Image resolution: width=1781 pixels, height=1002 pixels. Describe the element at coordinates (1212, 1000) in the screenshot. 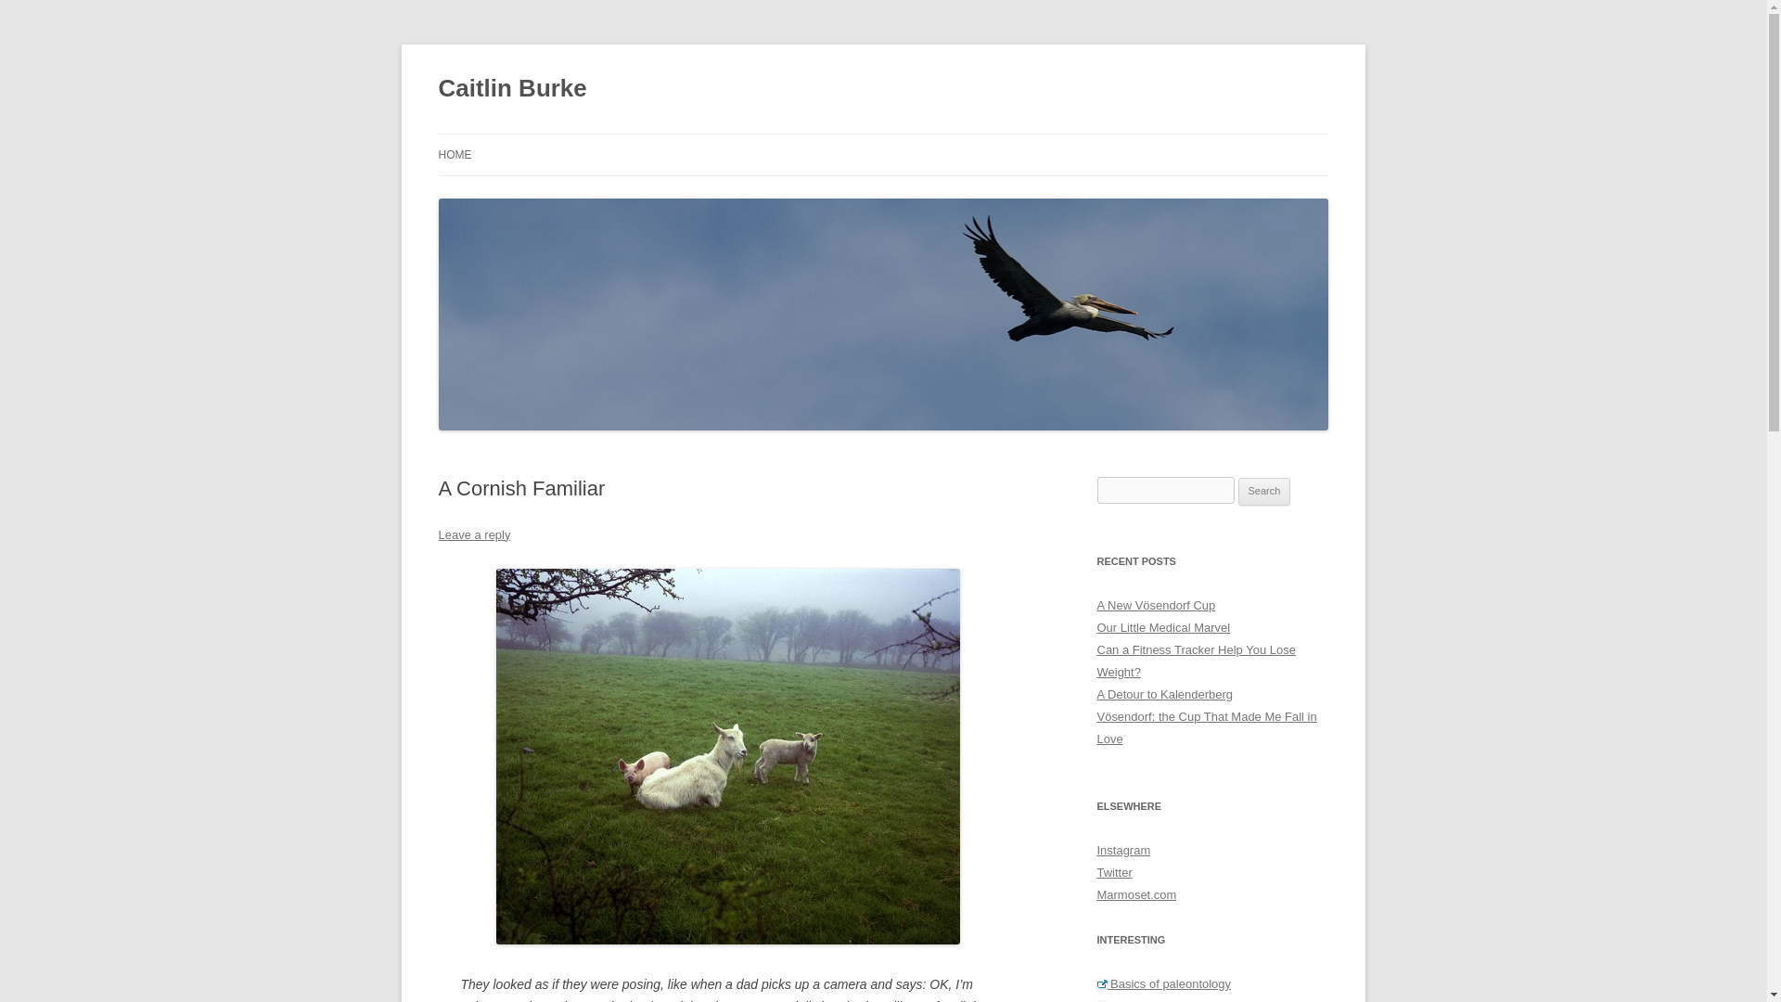

I see `Case study in false balance in journalism` at that location.